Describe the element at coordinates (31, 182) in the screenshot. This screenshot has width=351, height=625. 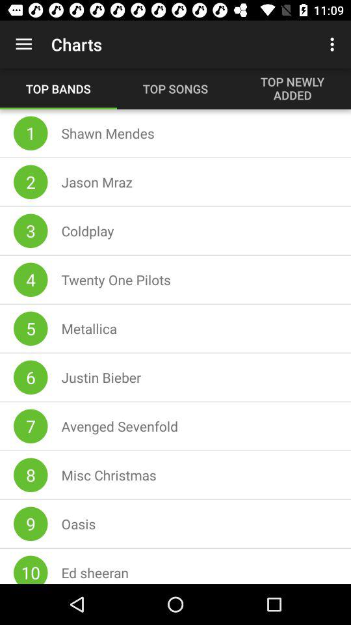
I see `turn on icon to the left of jason mraz icon` at that location.